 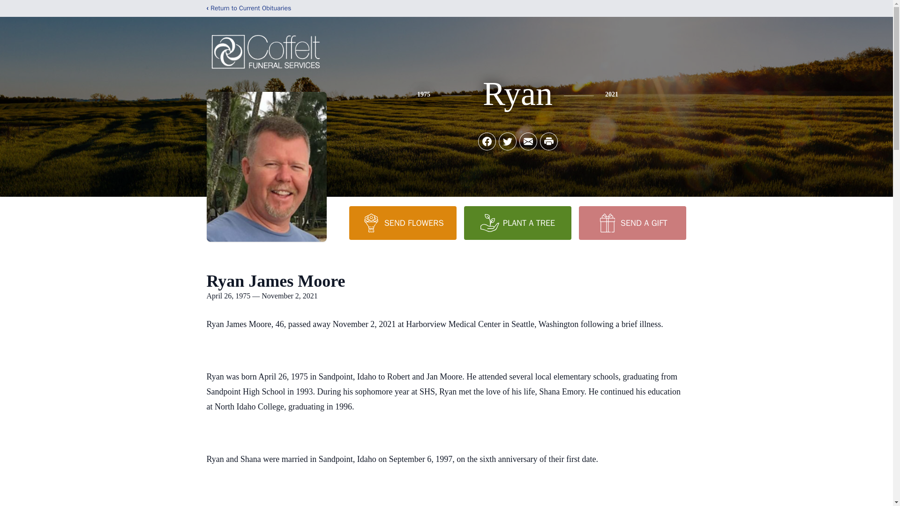 I want to click on PLANT A TREE, so click(x=517, y=223).